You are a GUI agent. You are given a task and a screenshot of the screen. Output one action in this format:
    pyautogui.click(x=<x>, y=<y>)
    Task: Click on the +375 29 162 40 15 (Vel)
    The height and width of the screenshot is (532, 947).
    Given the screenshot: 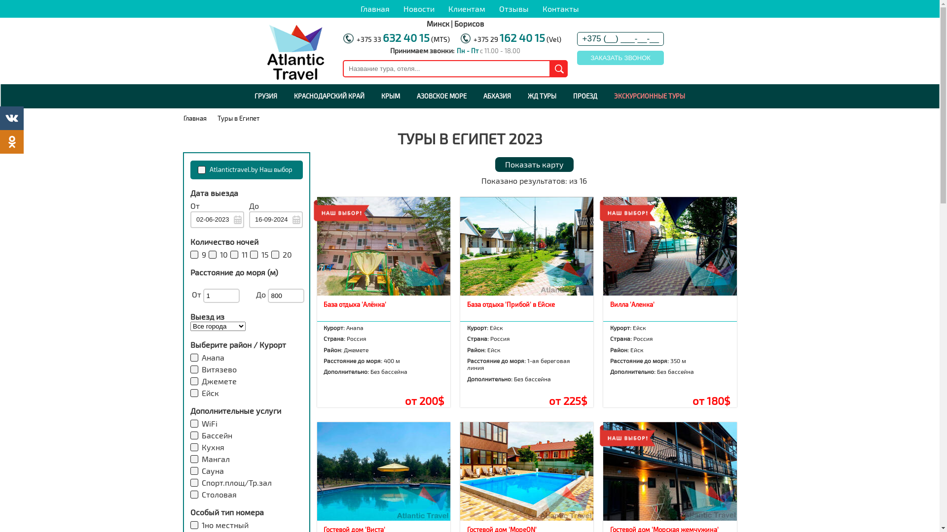 What is the action you would take?
    pyautogui.click(x=517, y=39)
    